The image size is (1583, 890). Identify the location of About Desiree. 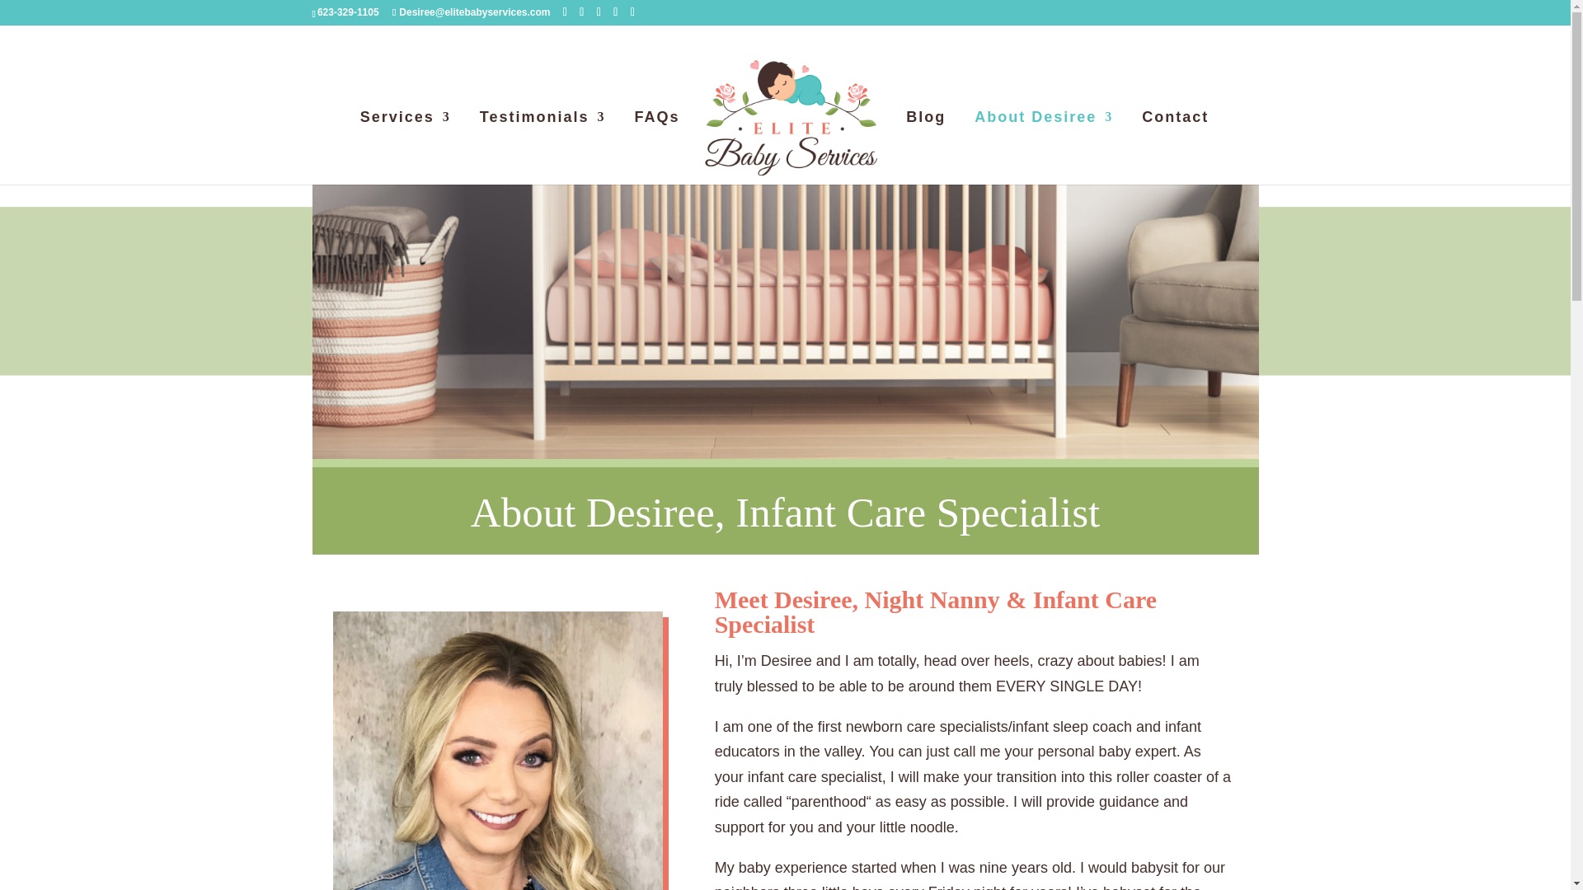
(1044, 148).